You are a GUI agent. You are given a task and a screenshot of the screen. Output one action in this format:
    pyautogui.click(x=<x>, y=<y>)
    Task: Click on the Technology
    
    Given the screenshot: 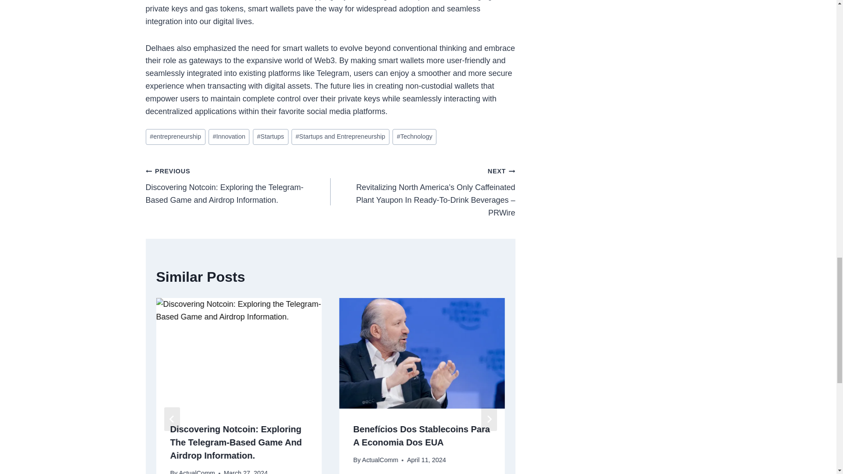 What is the action you would take?
    pyautogui.click(x=414, y=137)
    